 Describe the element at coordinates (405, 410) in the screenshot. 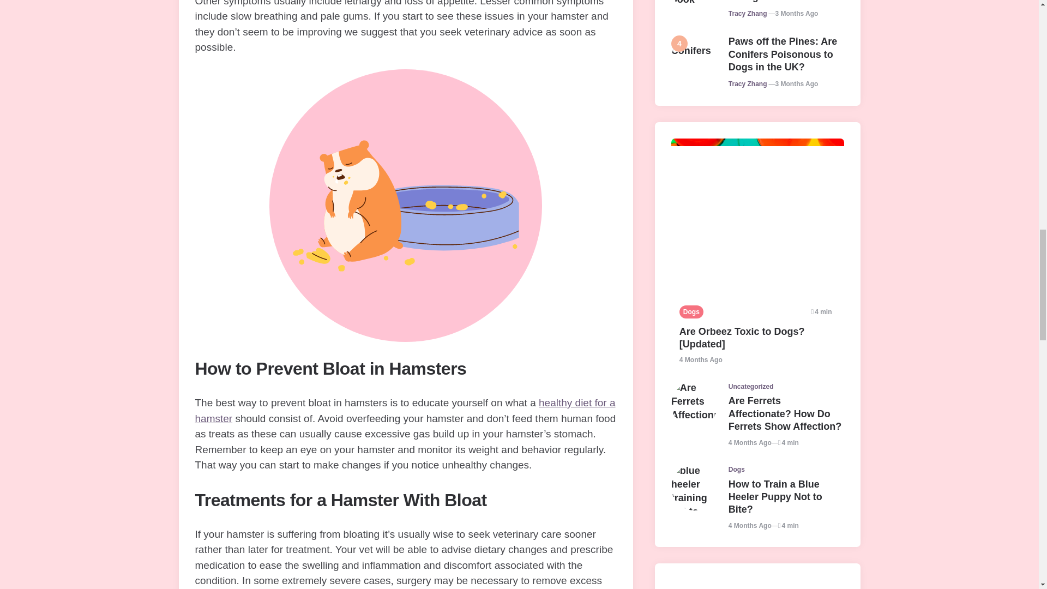

I see `healthy diet for a hamster` at that location.